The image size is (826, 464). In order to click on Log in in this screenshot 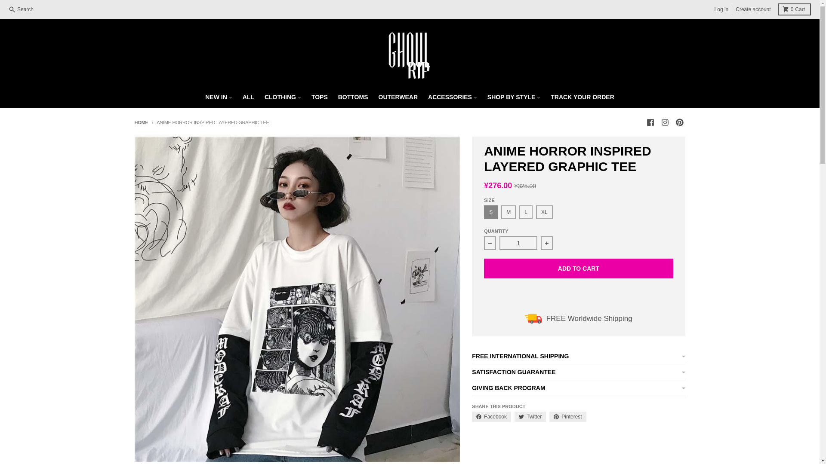, I will do `click(794, 9)`.